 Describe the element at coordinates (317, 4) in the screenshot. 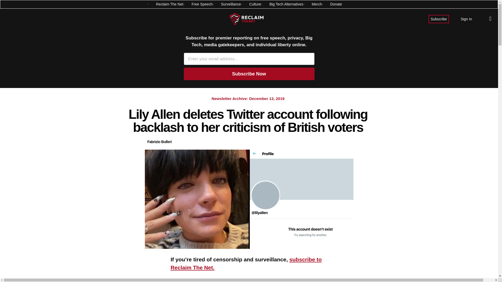

I see `Merch` at that location.